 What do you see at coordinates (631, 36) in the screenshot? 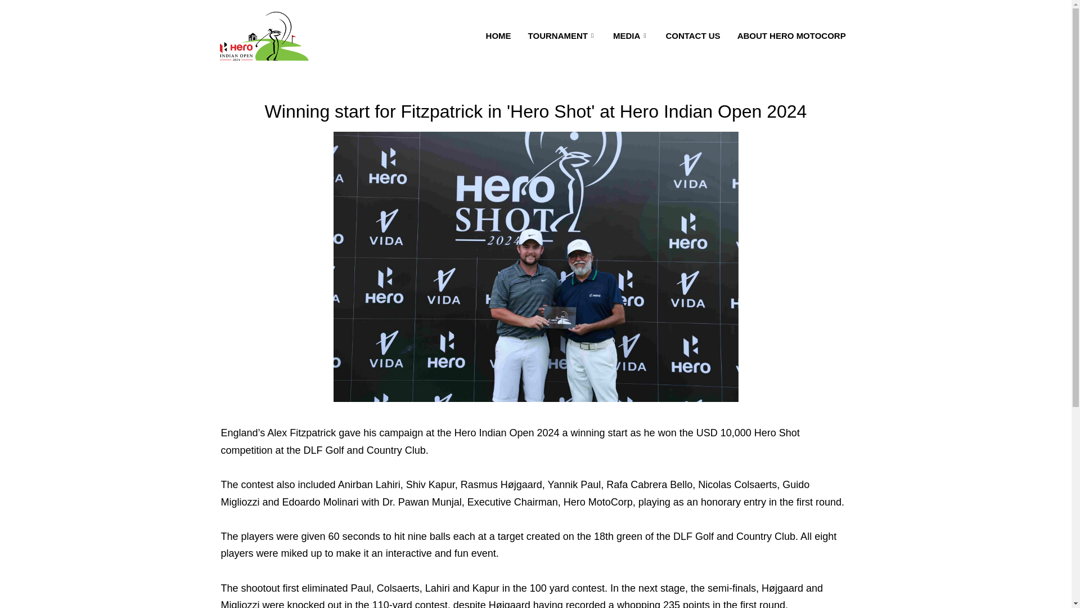
I see `MEDIA` at bounding box center [631, 36].